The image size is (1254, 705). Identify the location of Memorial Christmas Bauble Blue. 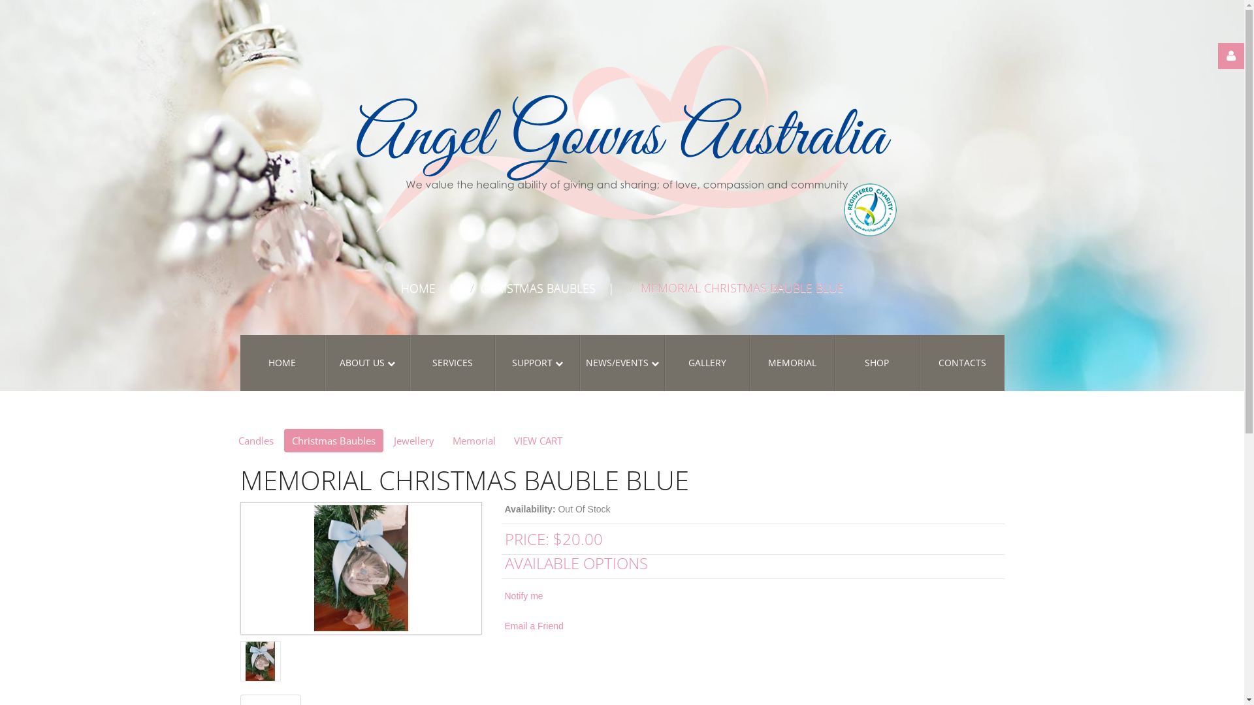
(361, 568).